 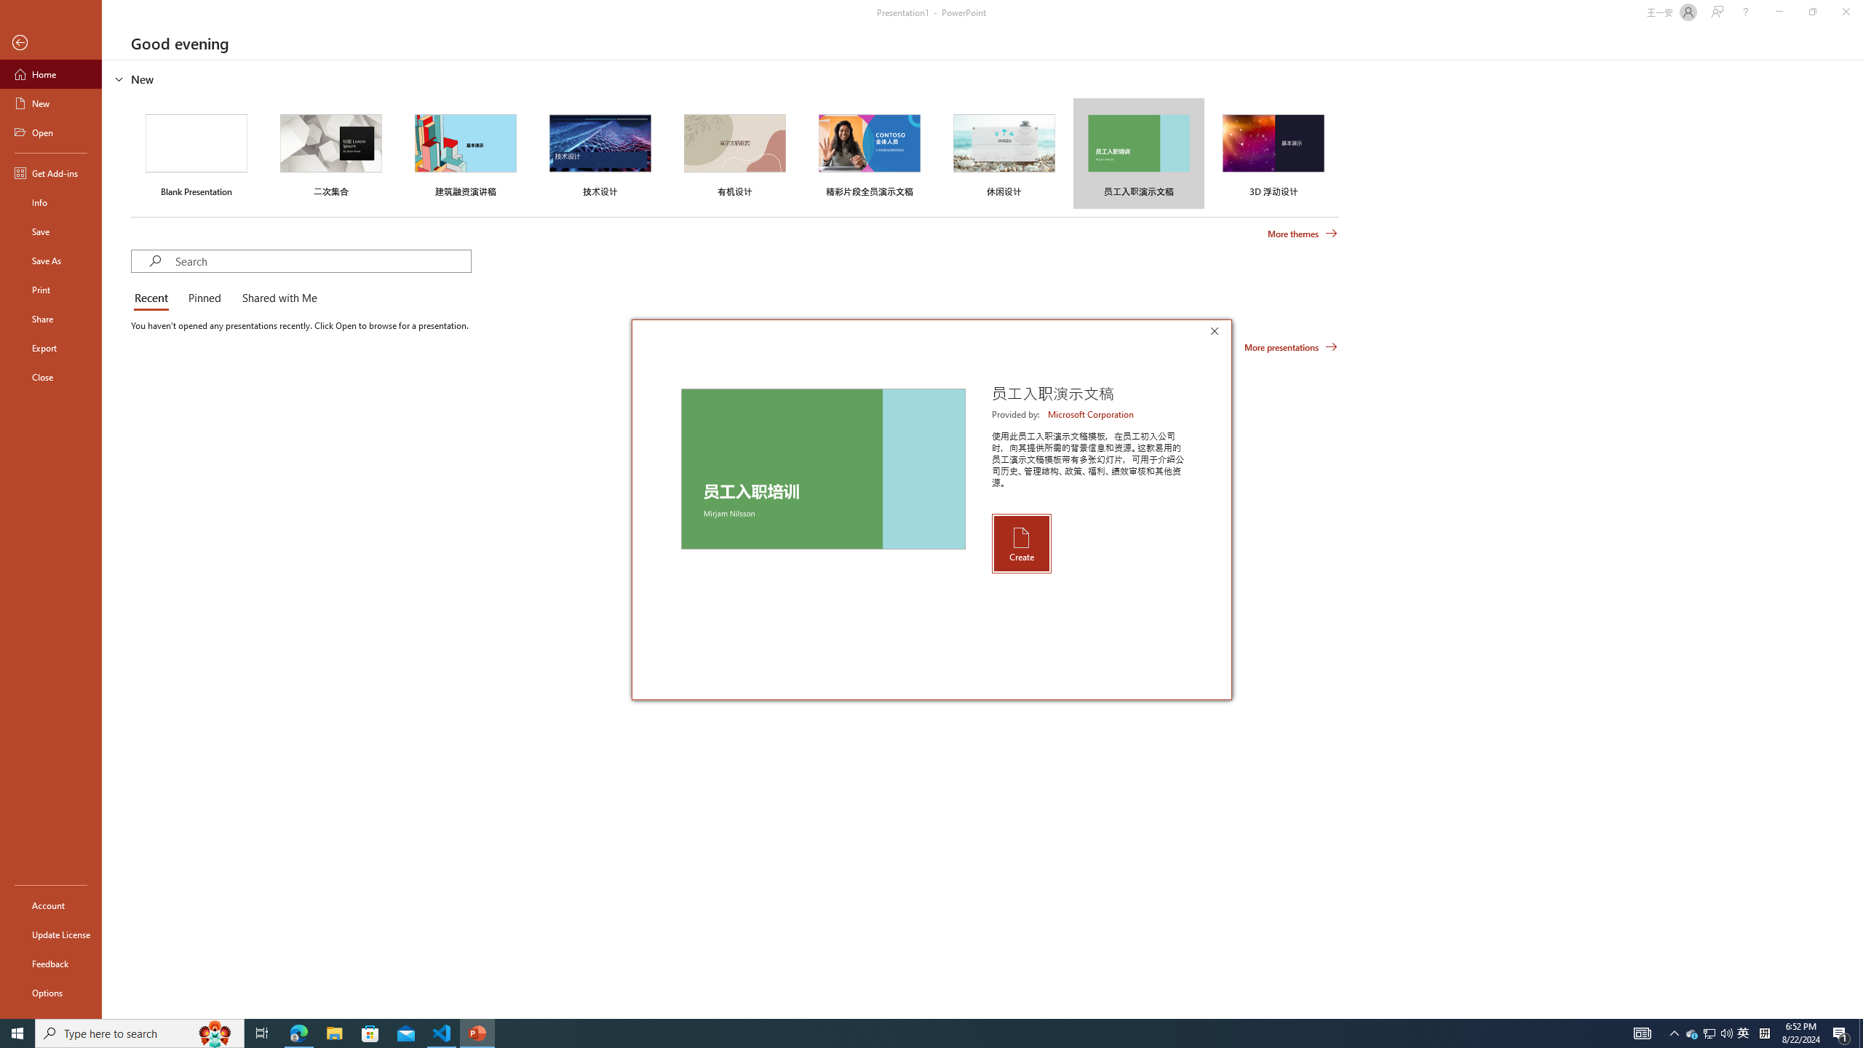 What do you see at coordinates (51, 992) in the screenshot?
I see `Options` at bounding box center [51, 992].